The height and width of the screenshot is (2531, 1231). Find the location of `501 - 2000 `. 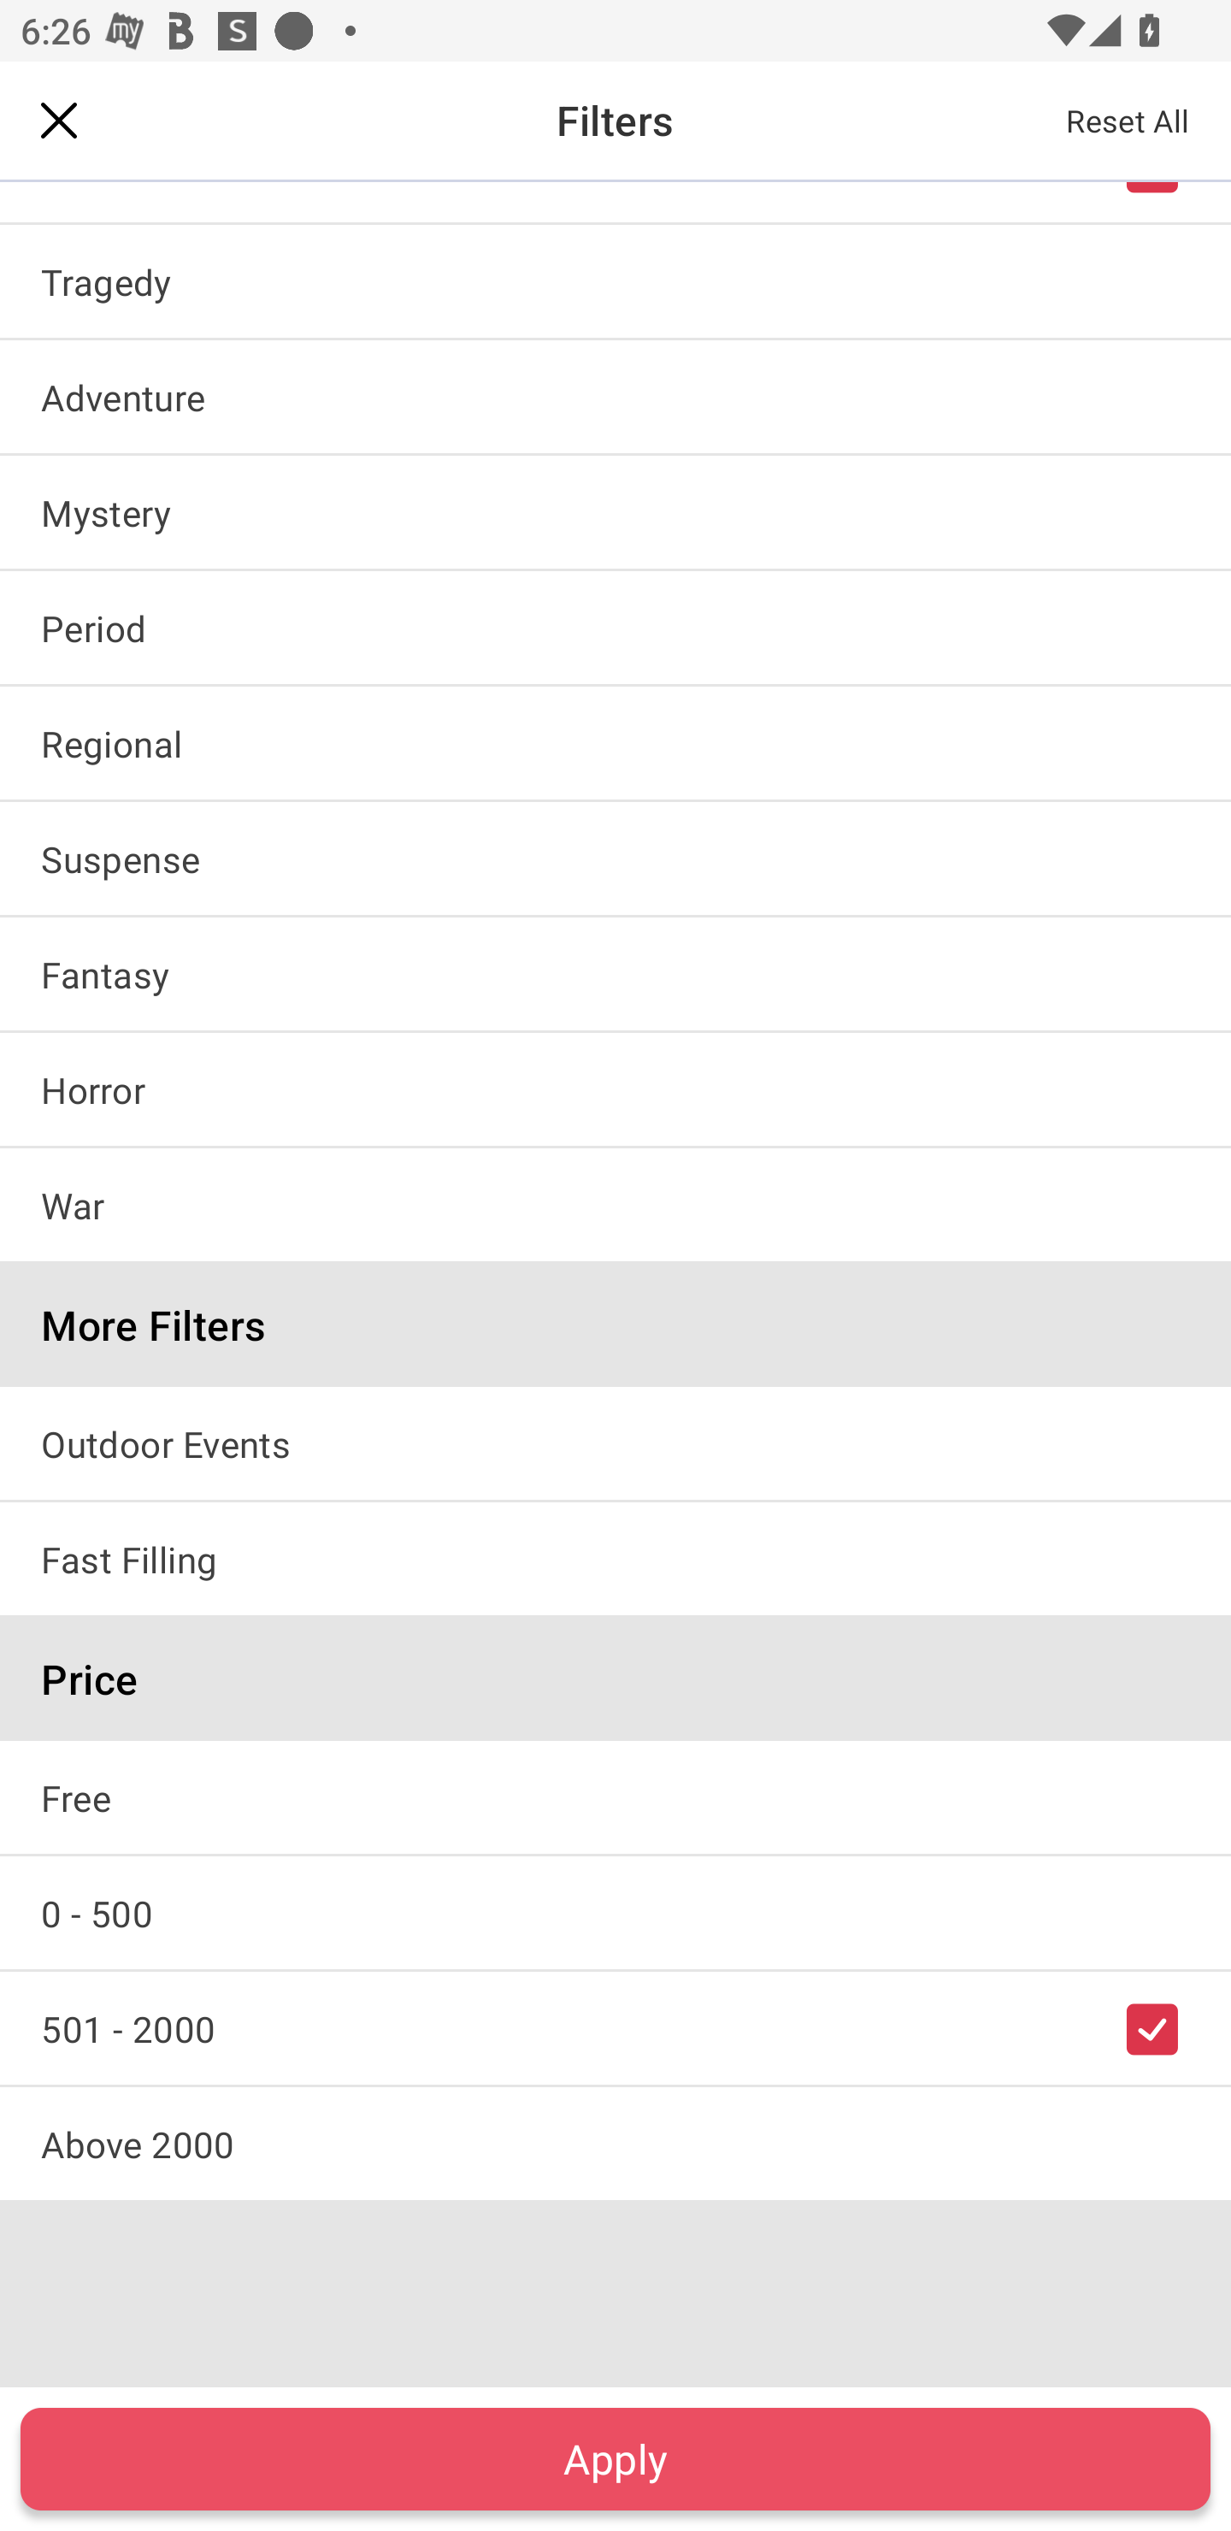

501 - 2000  is located at coordinates (615, 2028).